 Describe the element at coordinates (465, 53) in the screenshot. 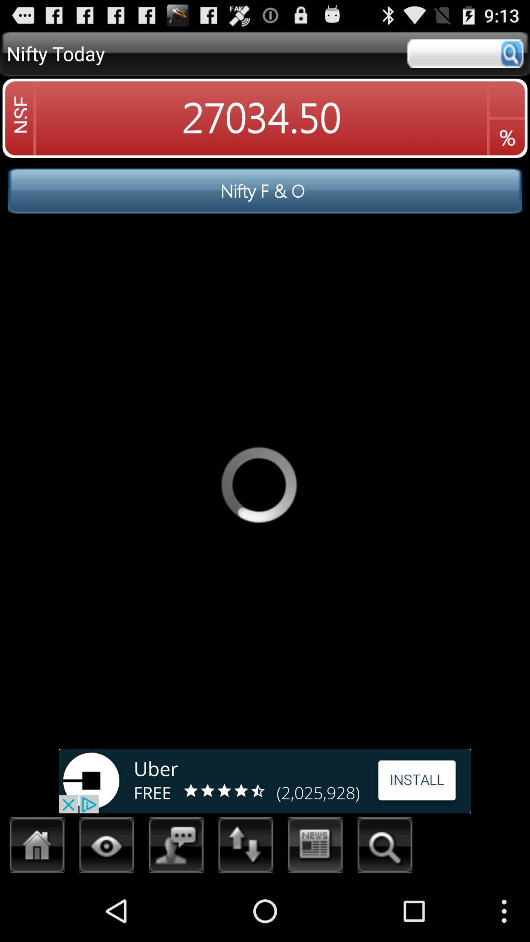

I see `search bar` at that location.